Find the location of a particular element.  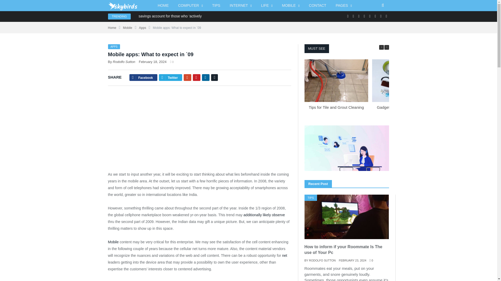

COMPUTER is located at coordinates (190, 6).